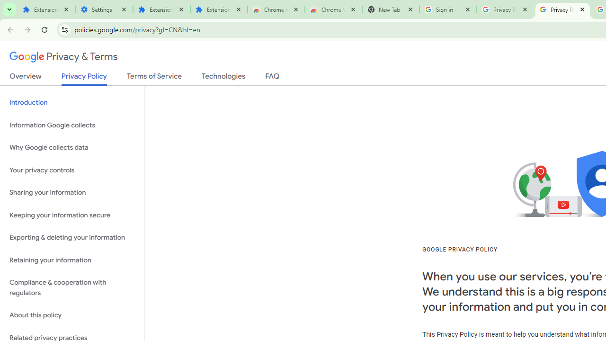  I want to click on Extensions, so click(46, 9).